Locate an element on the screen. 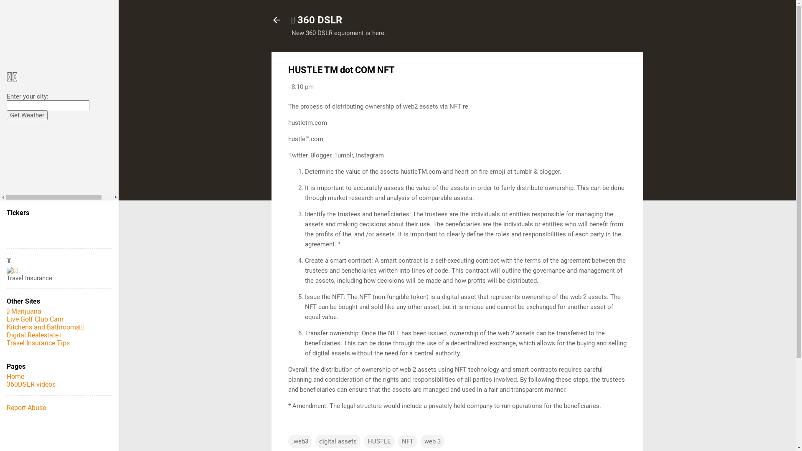  Home is located at coordinates (15, 377).